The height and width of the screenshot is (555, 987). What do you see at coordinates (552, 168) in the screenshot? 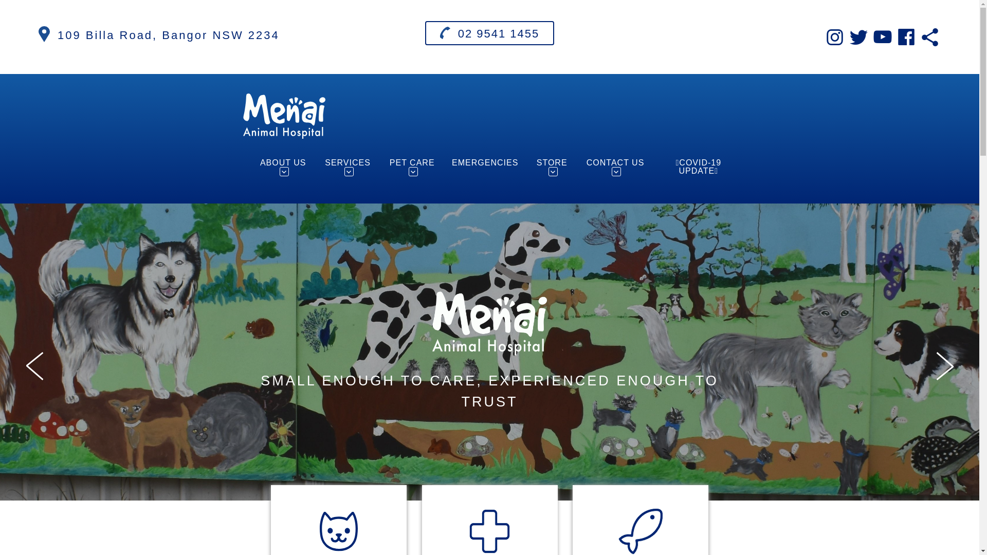
I see `STORE` at bounding box center [552, 168].